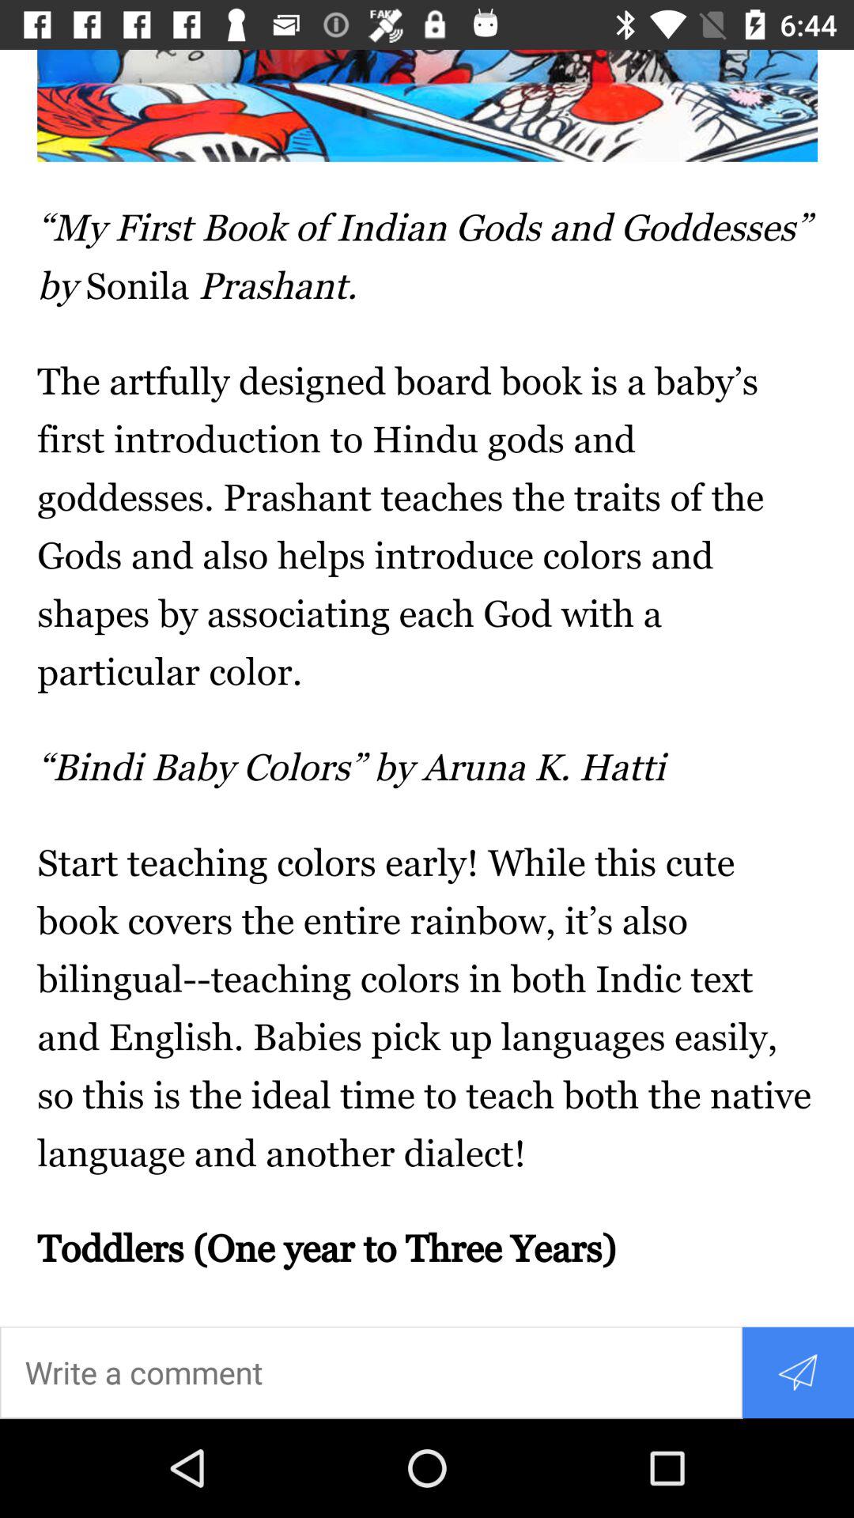  What do you see at coordinates (372, 1373) in the screenshot?
I see `comment` at bounding box center [372, 1373].